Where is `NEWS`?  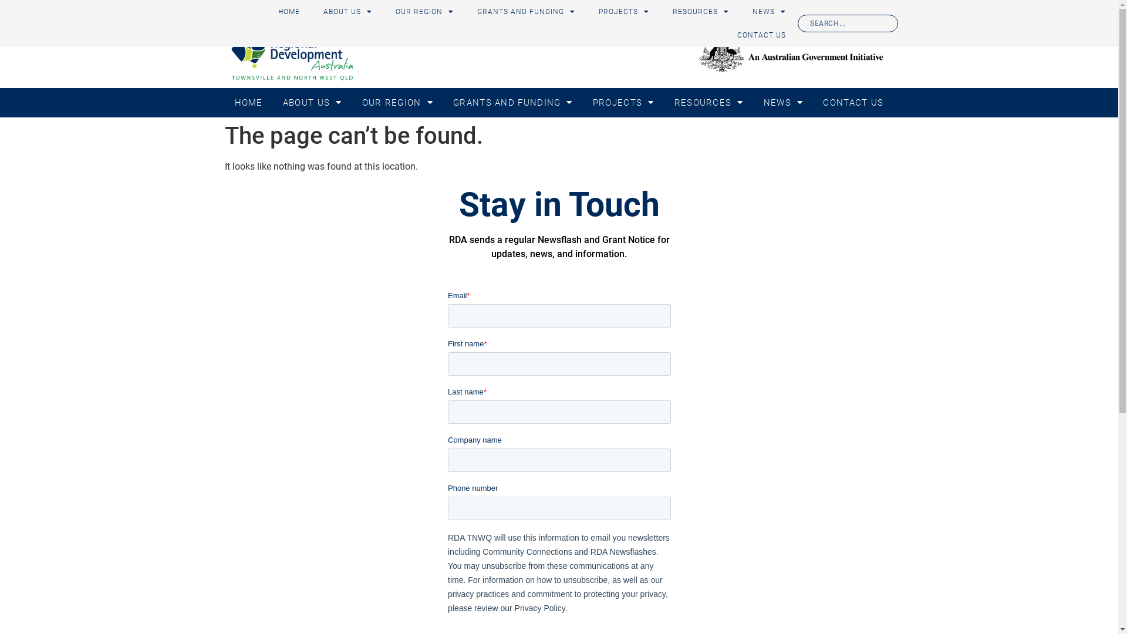
NEWS is located at coordinates (784, 103).